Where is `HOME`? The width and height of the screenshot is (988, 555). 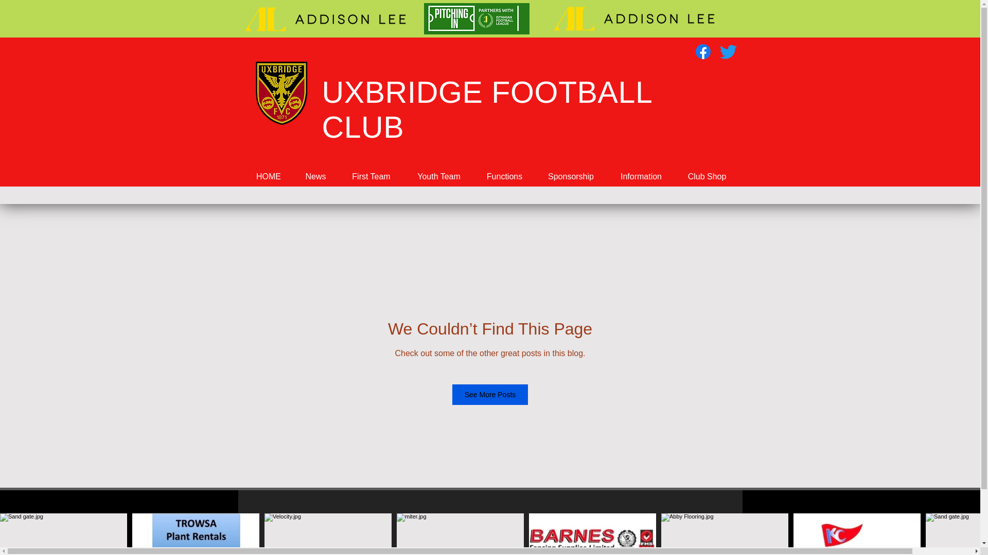
HOME is located at coordinates (269, 176).